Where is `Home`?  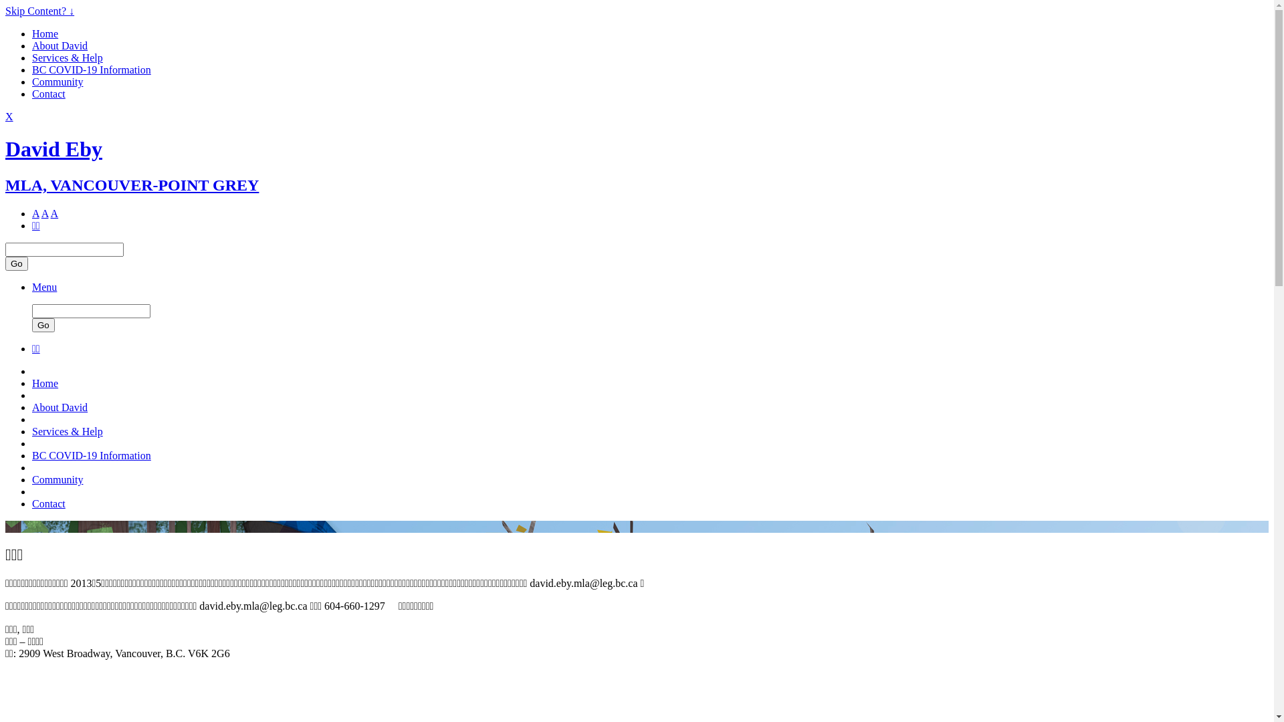 Home is located at coordinates (45, 384).